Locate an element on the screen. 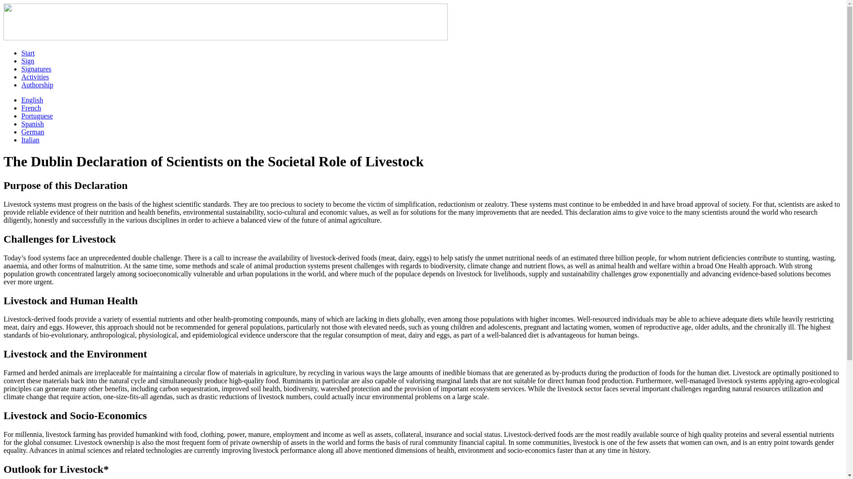 The height and width of the screenshot is (479, 853). French is located at coordinates (31, 108).